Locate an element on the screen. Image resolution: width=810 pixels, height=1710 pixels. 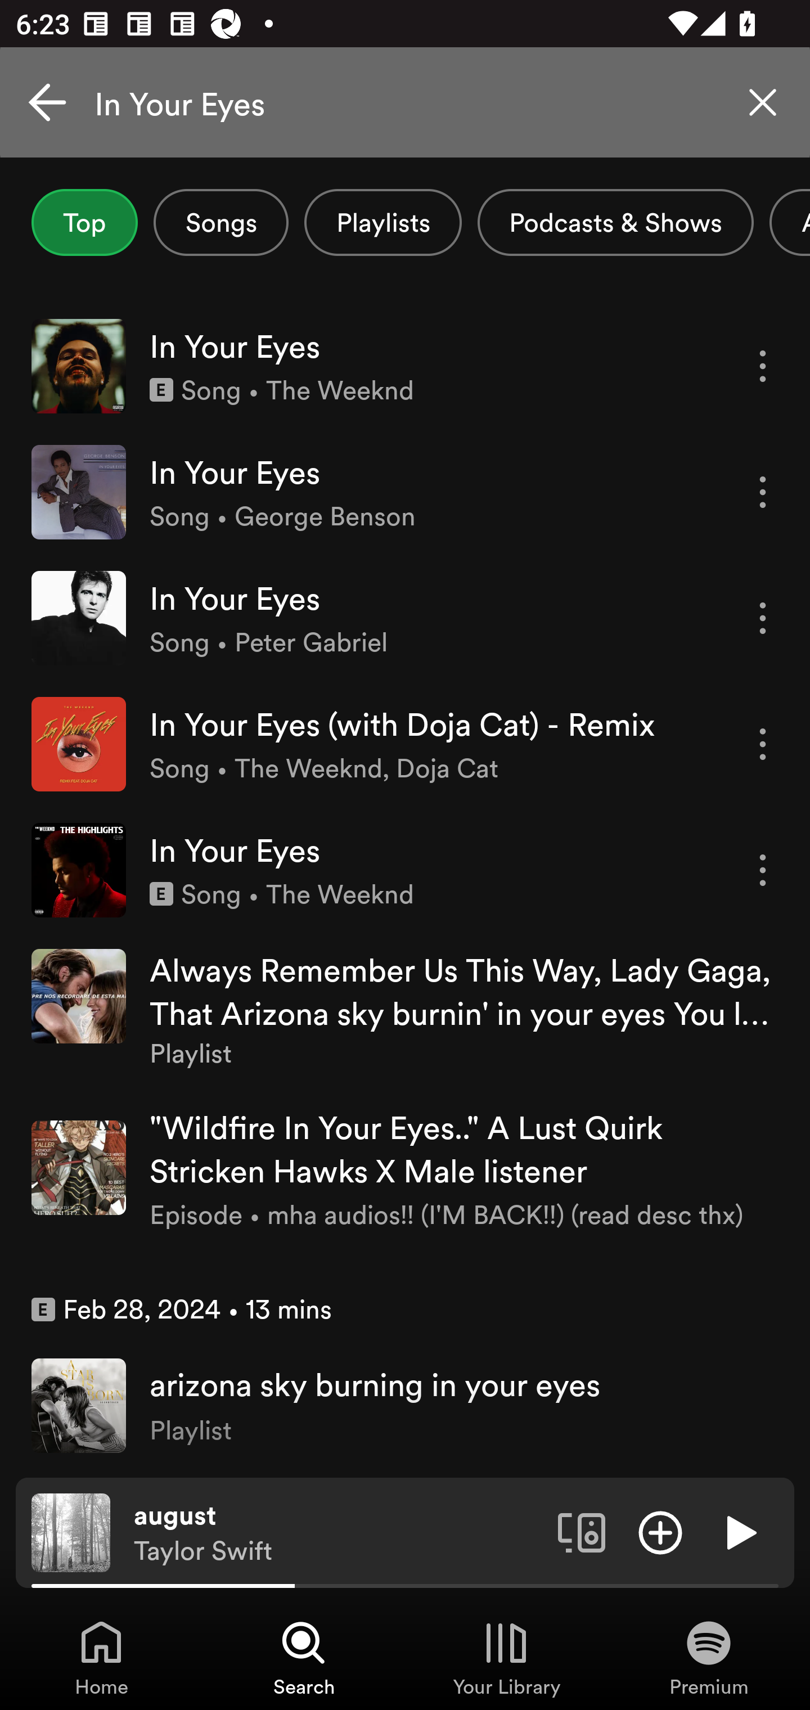
Premium, Tab 4 of 4 Premium Premium is located at coordinates (709, 1657).